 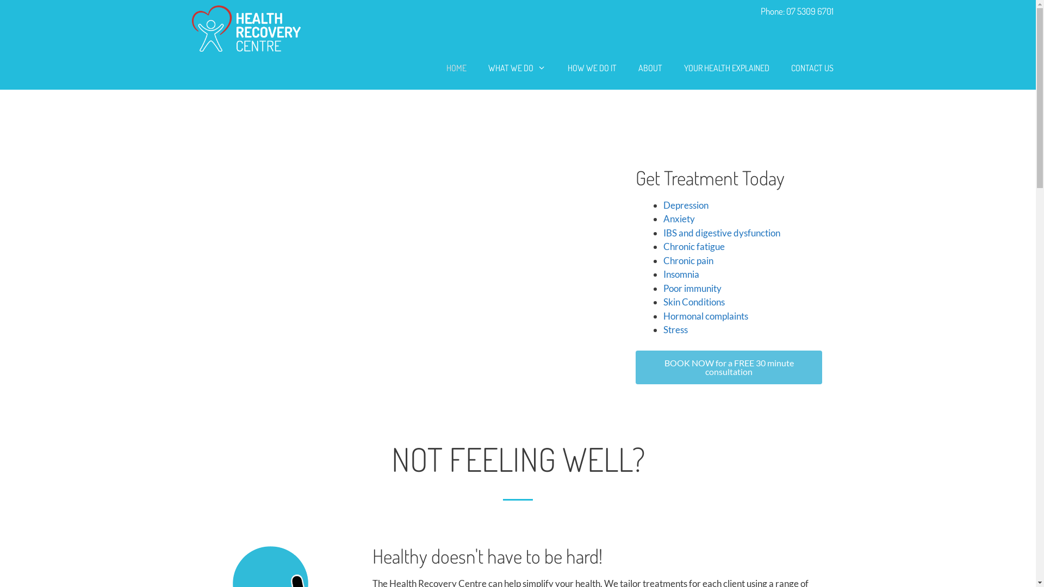 What do you see at coordinates (592, 68) in the screenshot?
I see `HOW WE DO IT` at bounding box center [592, 68].